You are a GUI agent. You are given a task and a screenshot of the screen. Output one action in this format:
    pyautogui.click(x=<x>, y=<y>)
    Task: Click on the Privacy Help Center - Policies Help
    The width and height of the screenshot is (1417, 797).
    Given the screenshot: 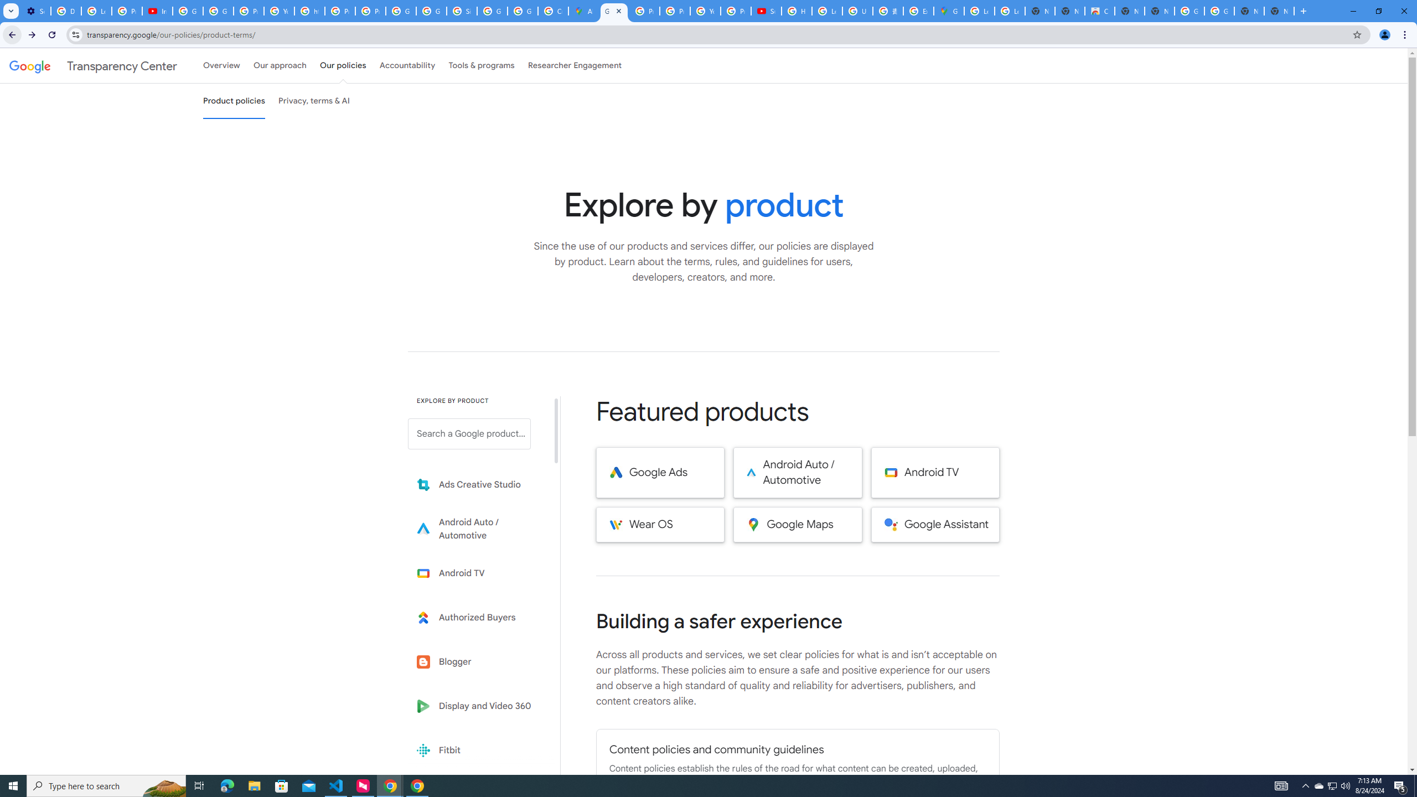 What is the action you would take?
    pyautogui.click(x=675, y=11)
    